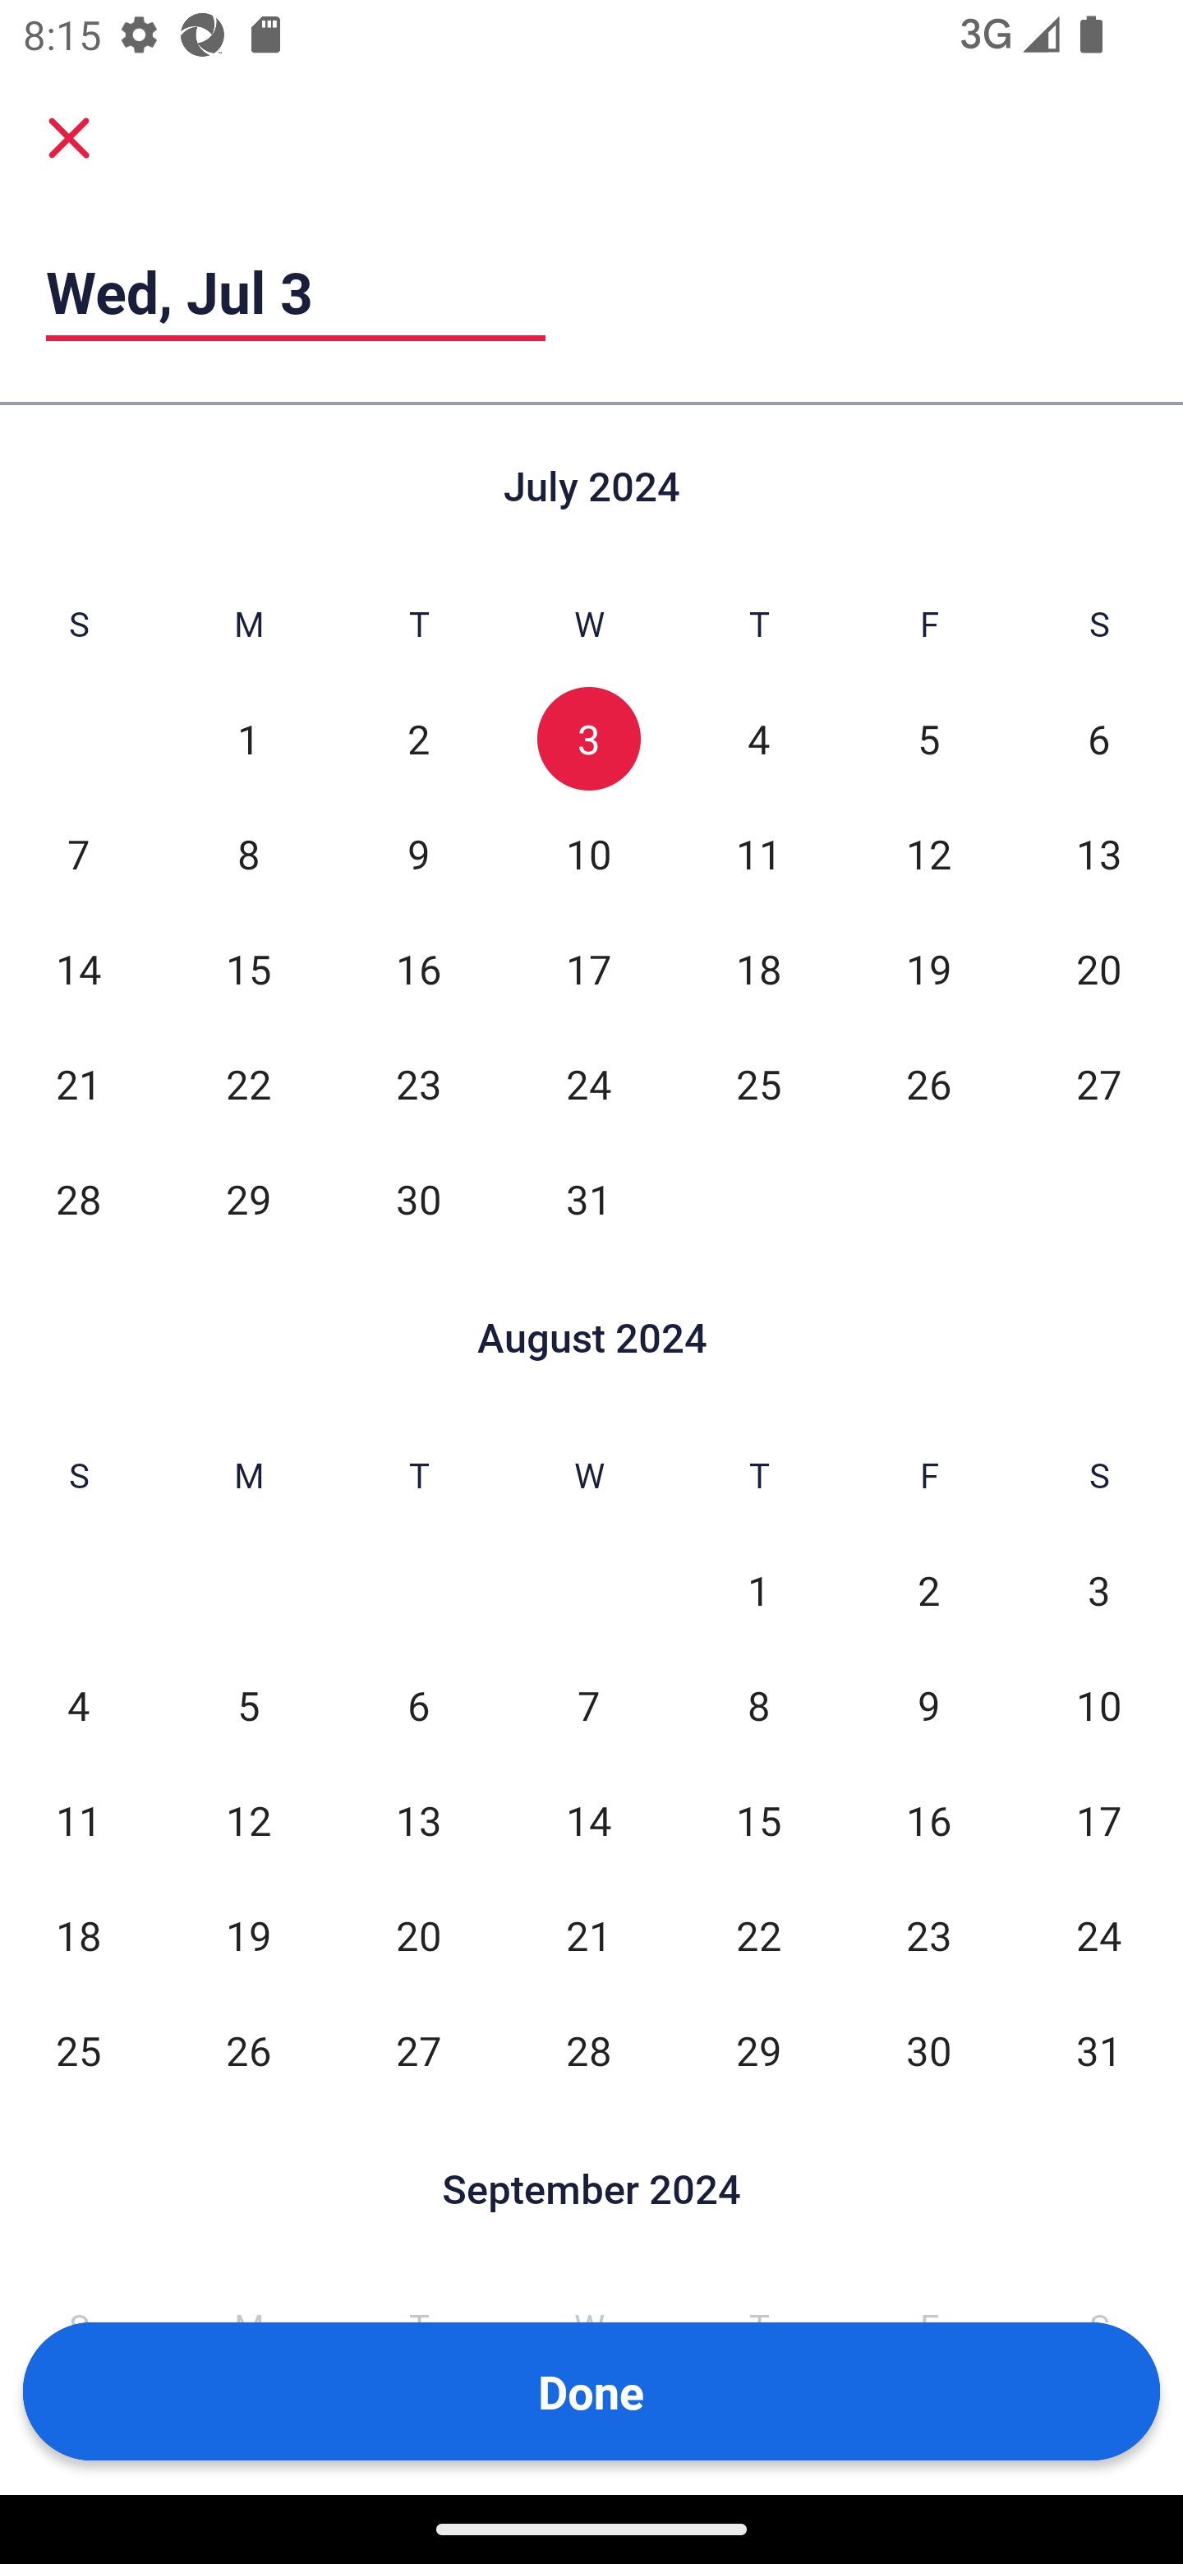 The height and width of the screenshot is (2564, 1183). I want to click on 12 Fri, Jul 12, Not Selected, so click(928, 853).